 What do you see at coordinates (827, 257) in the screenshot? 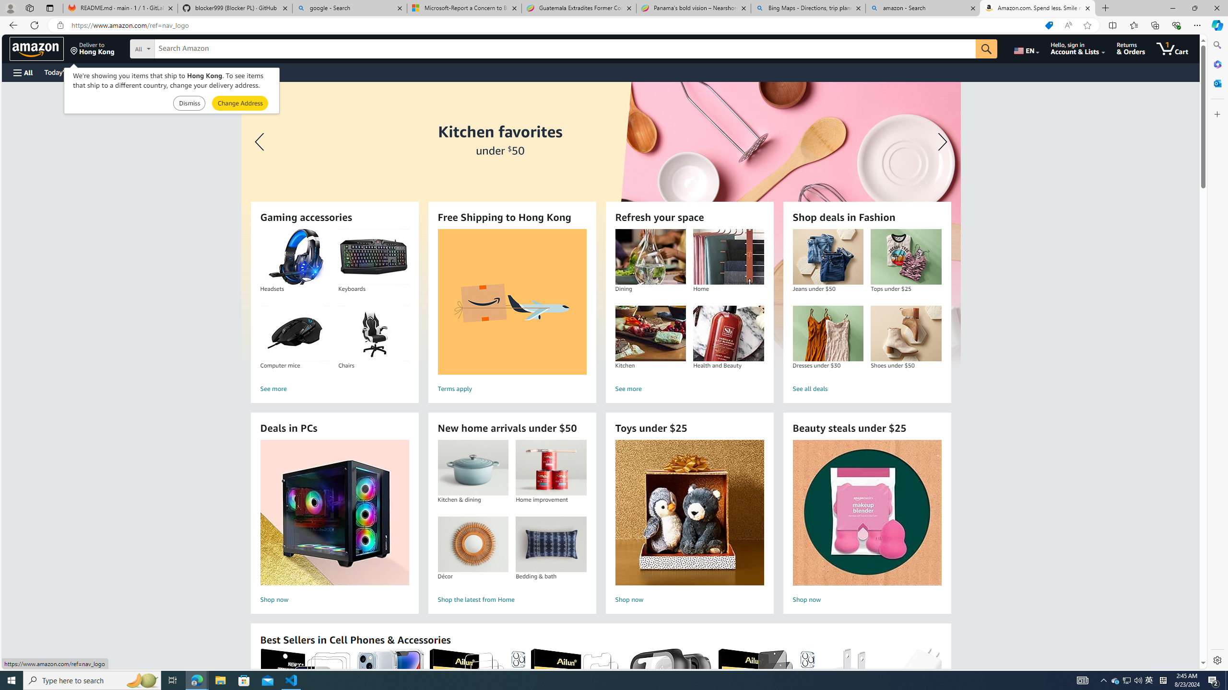
I see `Jeans under $50` at bounding box center [827, 257].